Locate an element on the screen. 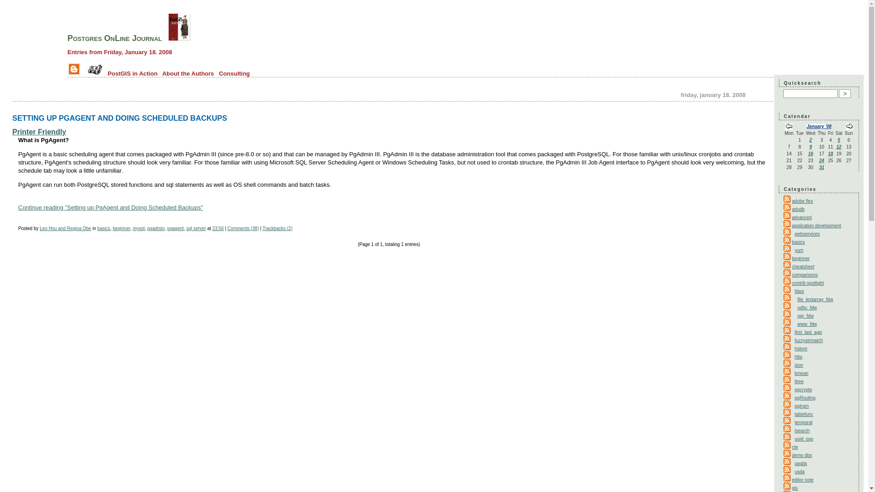 This screenshot has width=875, height=492. basics is located at coordinates (103, 228).